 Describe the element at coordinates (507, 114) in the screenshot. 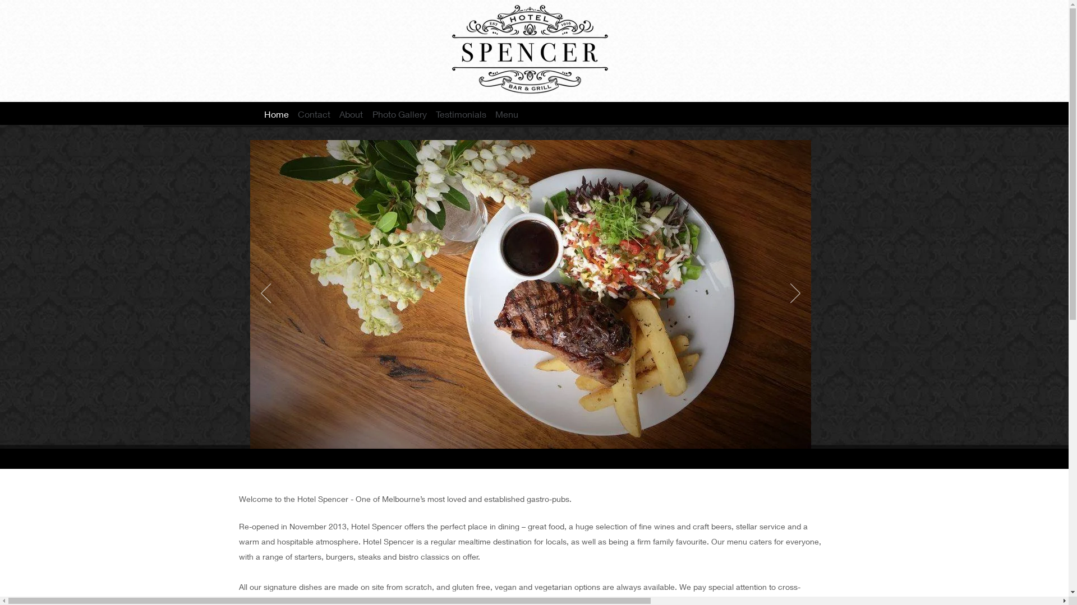

I see `Menu` at that location.